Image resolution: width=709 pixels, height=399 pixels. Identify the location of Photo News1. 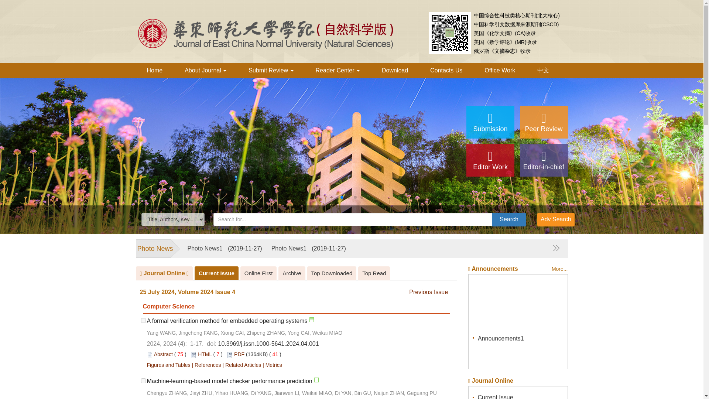
(205, 248).